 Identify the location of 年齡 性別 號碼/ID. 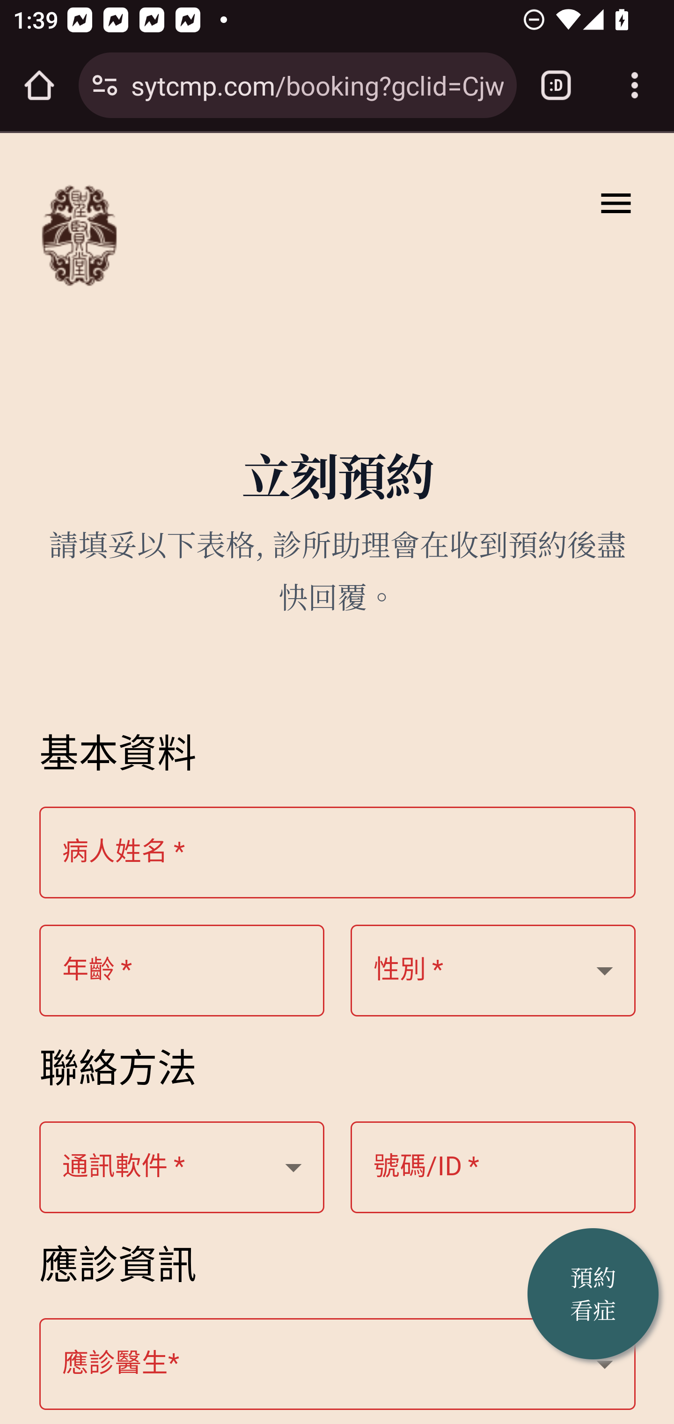
(182, 971).